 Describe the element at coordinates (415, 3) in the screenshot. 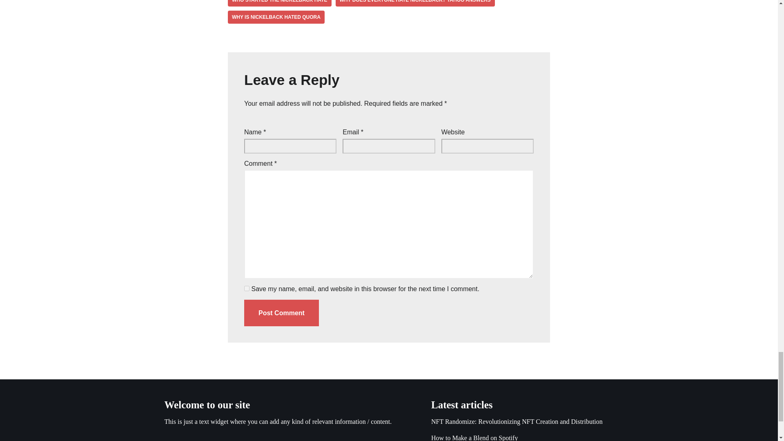

I see `why does everyone hate nickelback? yahoo answers` at that location.